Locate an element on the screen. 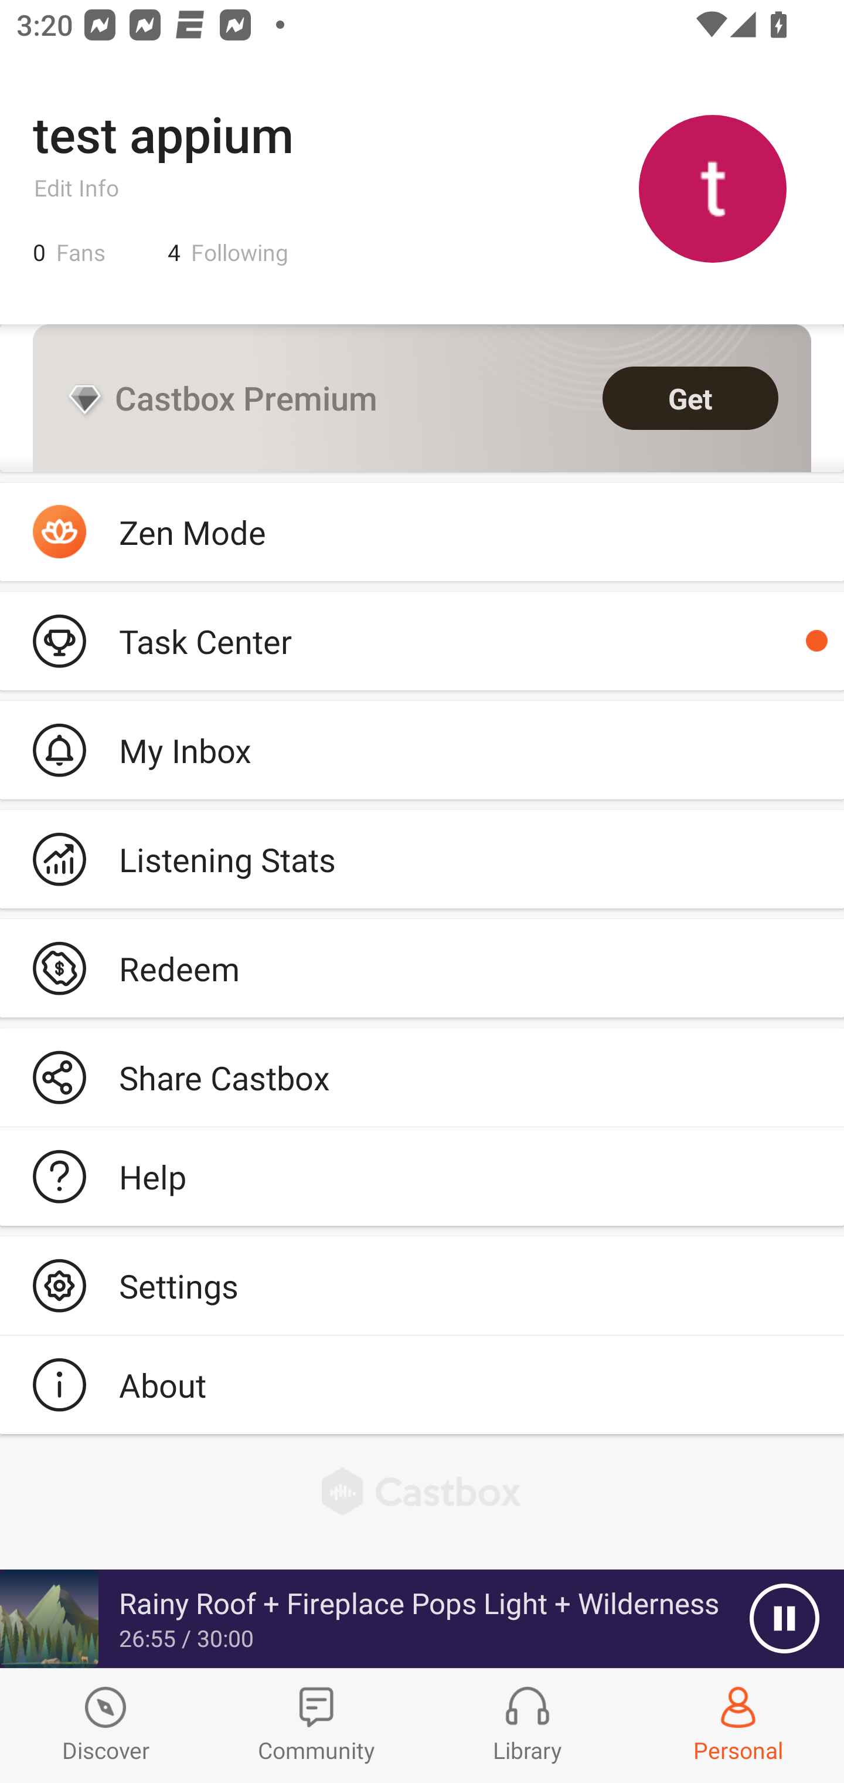 Image resolution: width=844 pixels, height=1783 pixels. 0 Fans is located at coordinates (69, 252).